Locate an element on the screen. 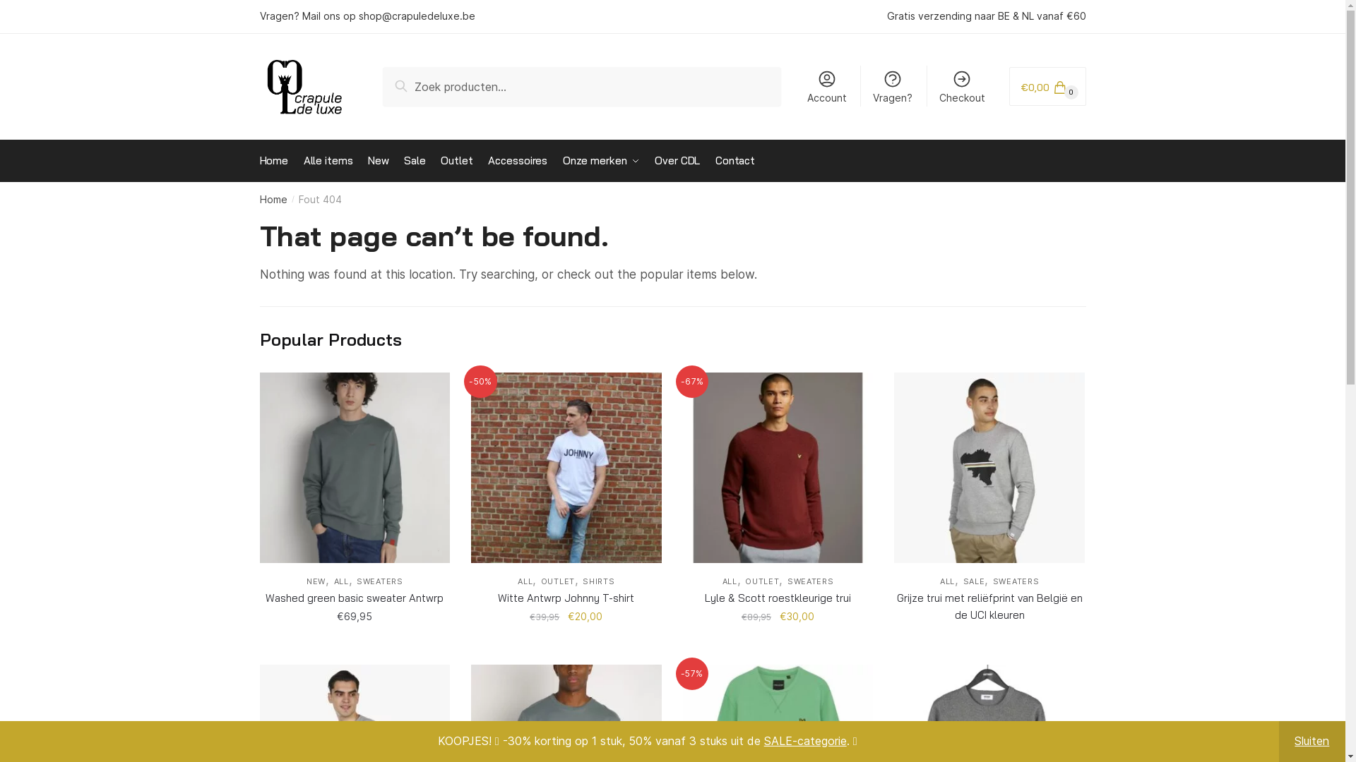  Home is located at coordinates (278, 161).